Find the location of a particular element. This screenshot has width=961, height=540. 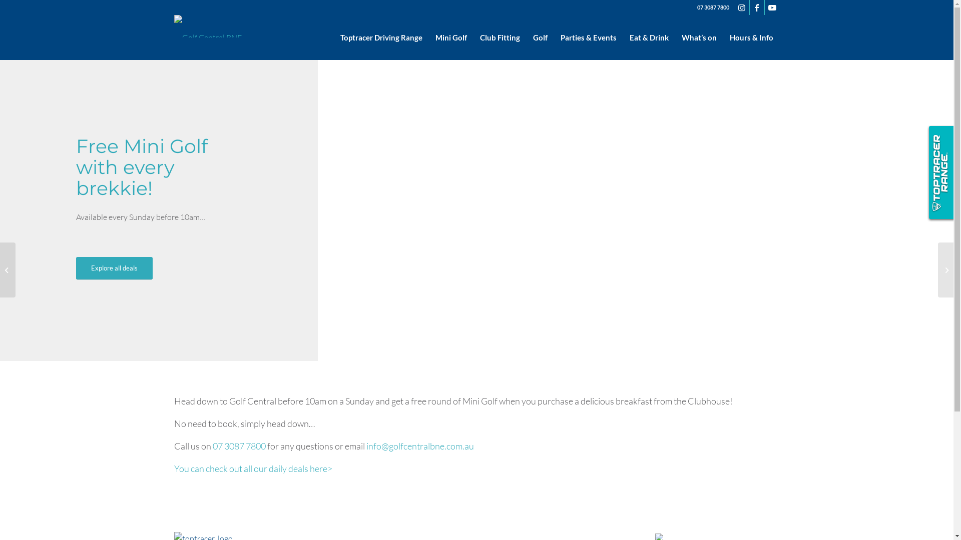

Club Fitting is located at coordinates (500, 37).